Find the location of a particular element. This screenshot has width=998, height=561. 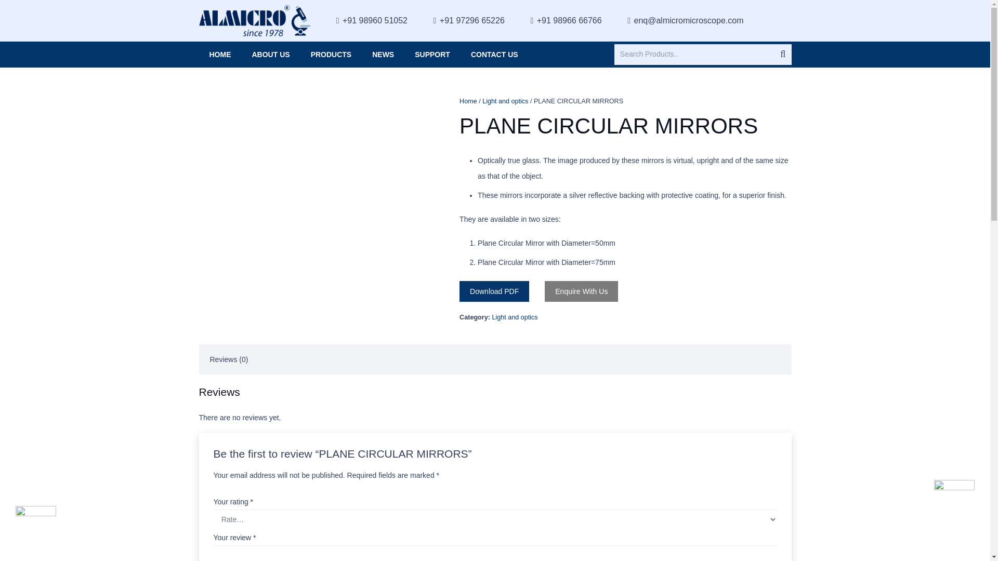

ABOUT US is located at coordinates (270, 54).